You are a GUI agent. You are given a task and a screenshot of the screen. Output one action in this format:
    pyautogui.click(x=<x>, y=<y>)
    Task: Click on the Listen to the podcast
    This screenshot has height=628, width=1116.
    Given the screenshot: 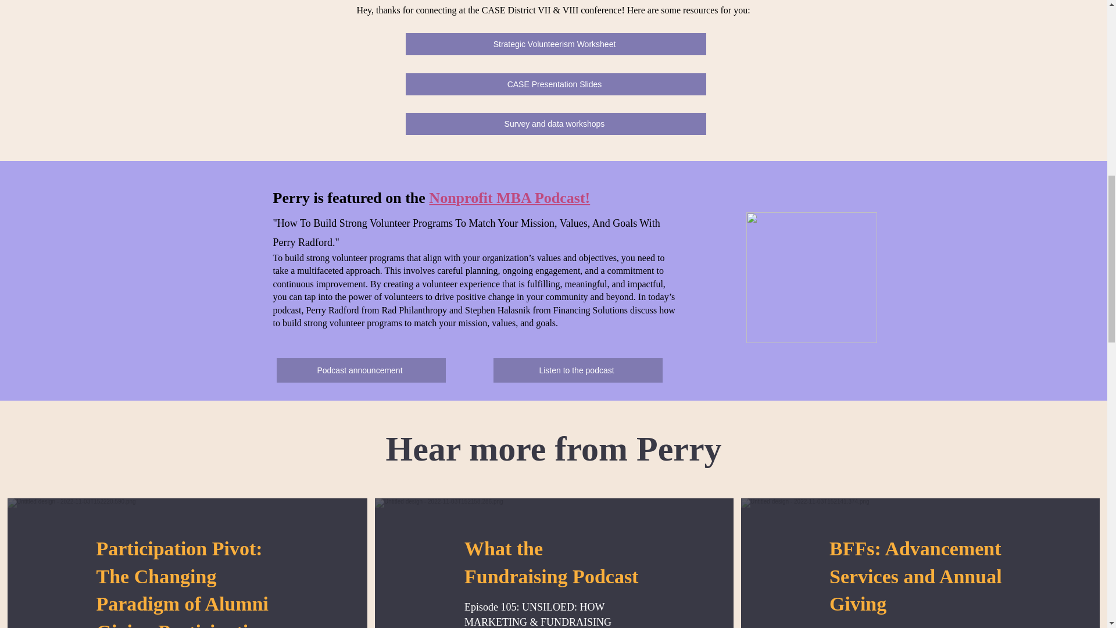 What is the action you would take?
    pyautogui.click(x=577, y=370)
    